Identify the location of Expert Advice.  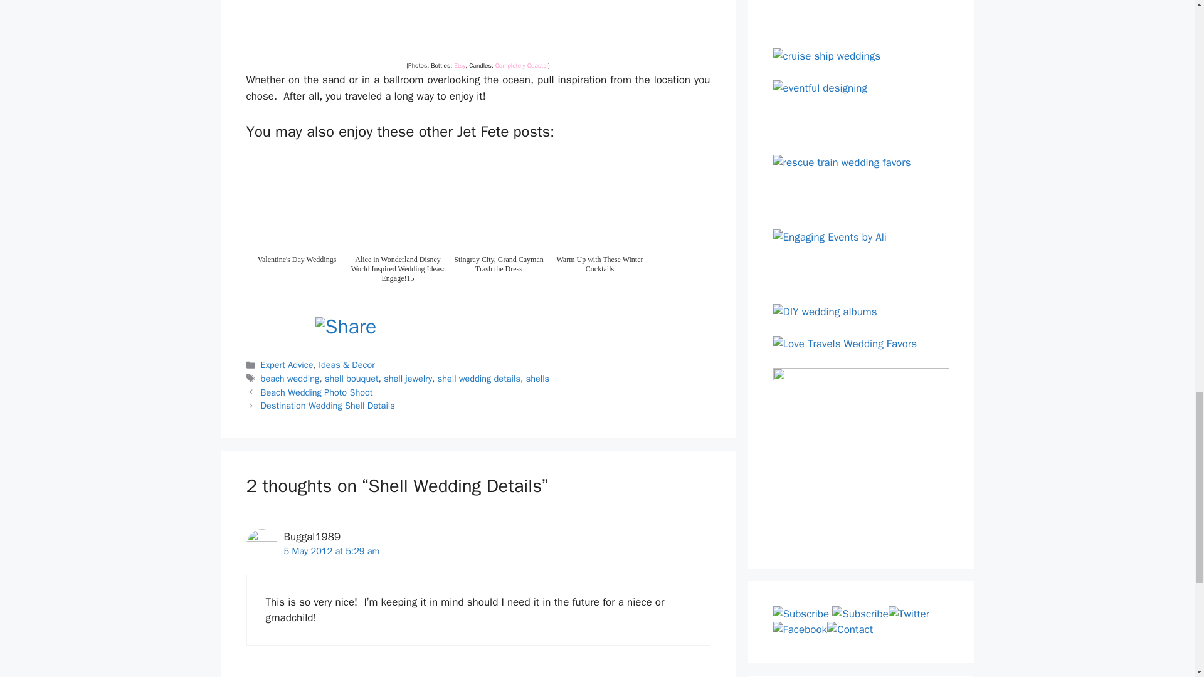
(287, 365).